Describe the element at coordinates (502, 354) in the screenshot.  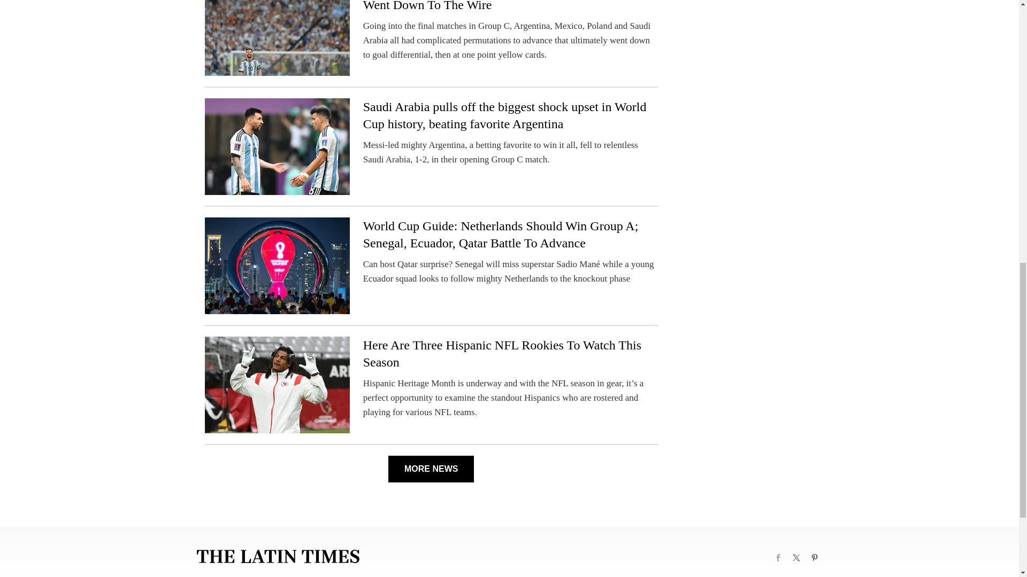
I see `Here Are Three Hispanic NFL Rookies To Watch This Season` at that location.